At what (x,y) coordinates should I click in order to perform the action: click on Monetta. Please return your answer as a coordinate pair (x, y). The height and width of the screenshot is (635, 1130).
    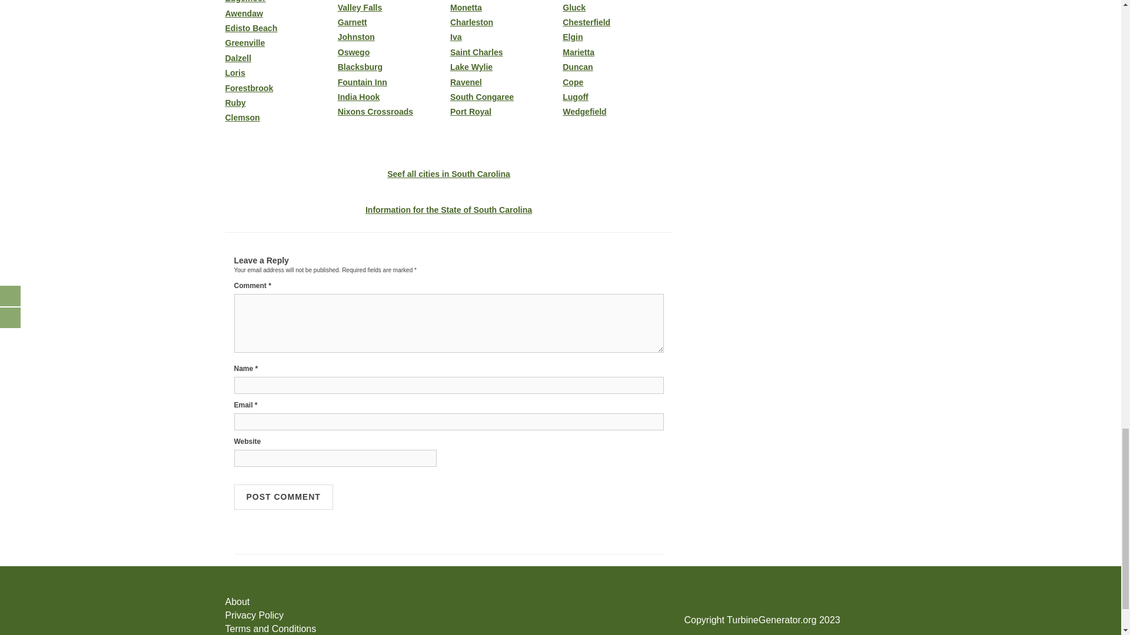
    Looking at the image, I should click on (504, 8).